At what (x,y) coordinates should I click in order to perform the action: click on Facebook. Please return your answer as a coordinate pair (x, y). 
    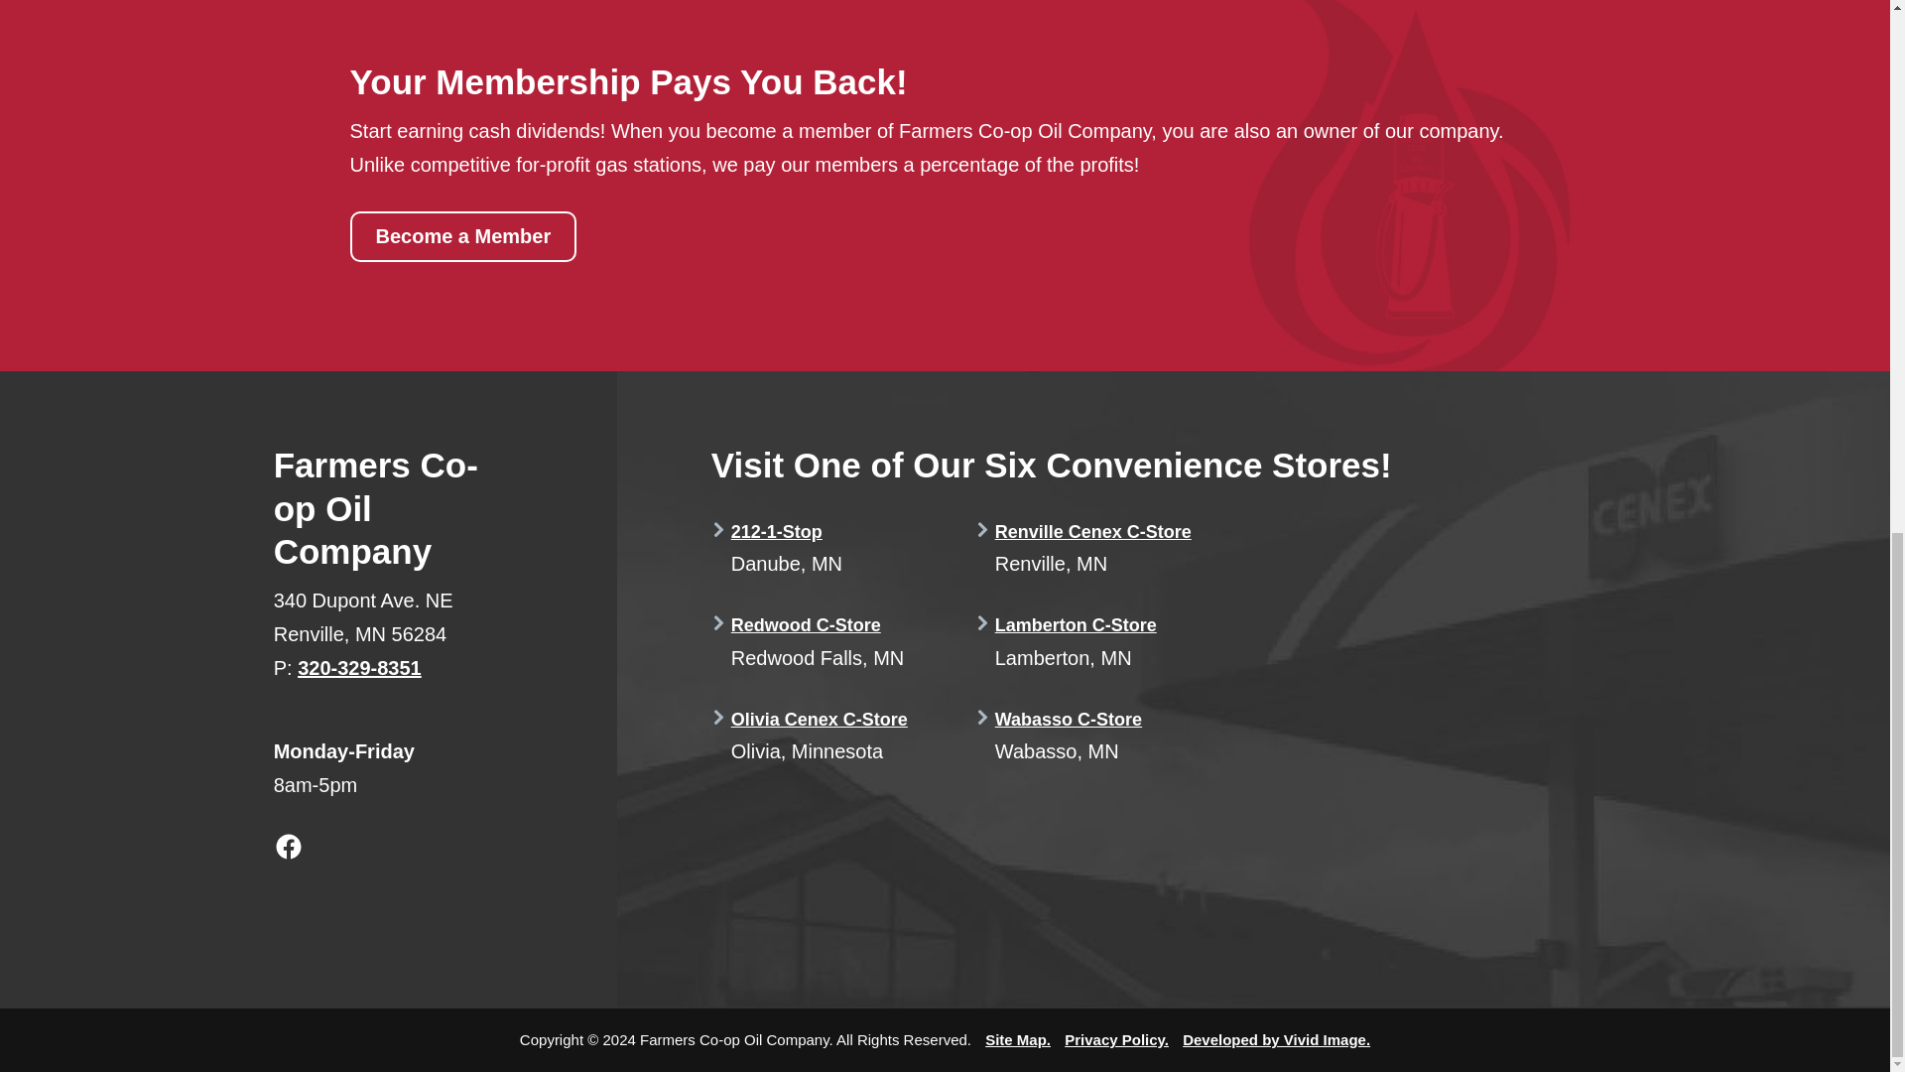
    Looking at the image, I should click on (288, 847).